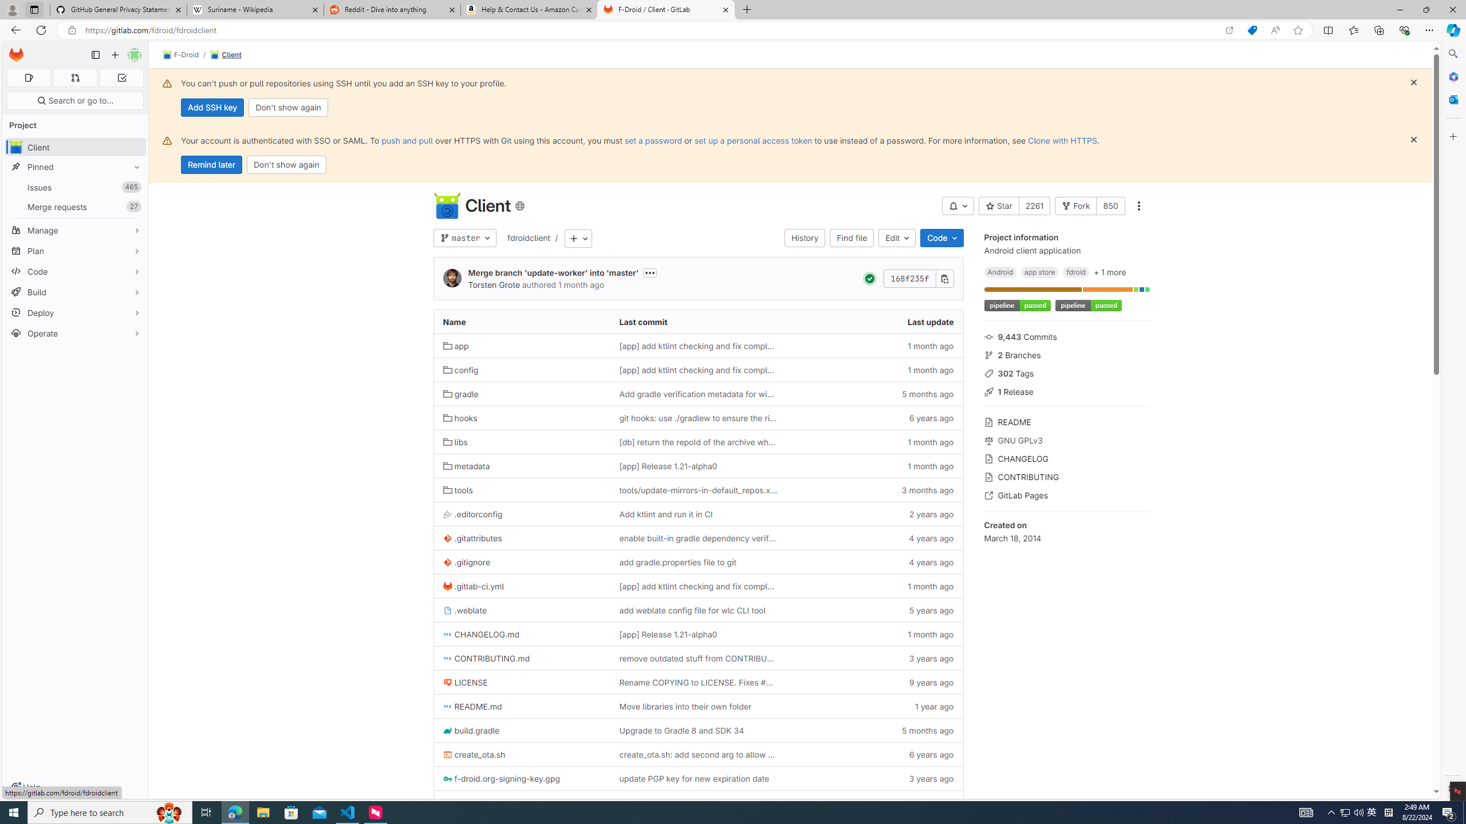 The width and height of the screenshot is (1466, 824). Describe the element at coordinates (487, 659) in the screenshot. I see `CONTRIBUTING.md` at that location.